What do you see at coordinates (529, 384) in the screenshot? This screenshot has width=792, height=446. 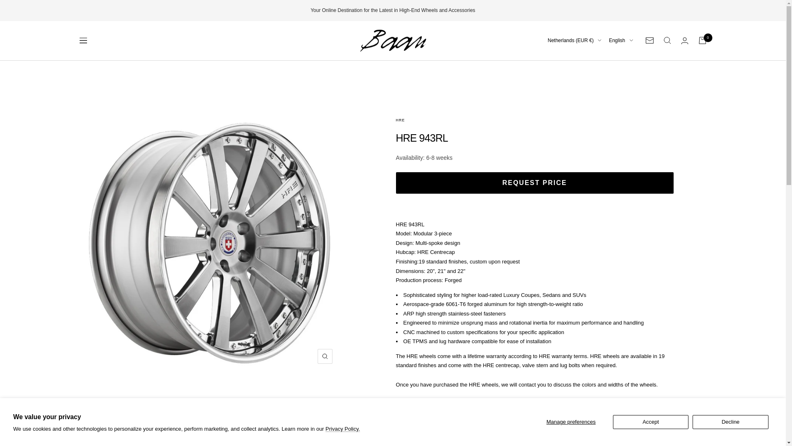 I see `BA` at bounding box center [529, 384].